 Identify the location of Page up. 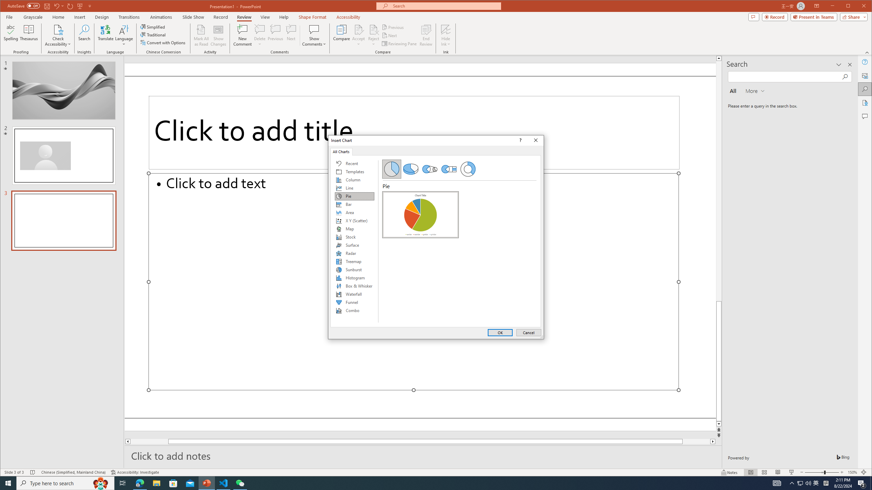
(719, 181).